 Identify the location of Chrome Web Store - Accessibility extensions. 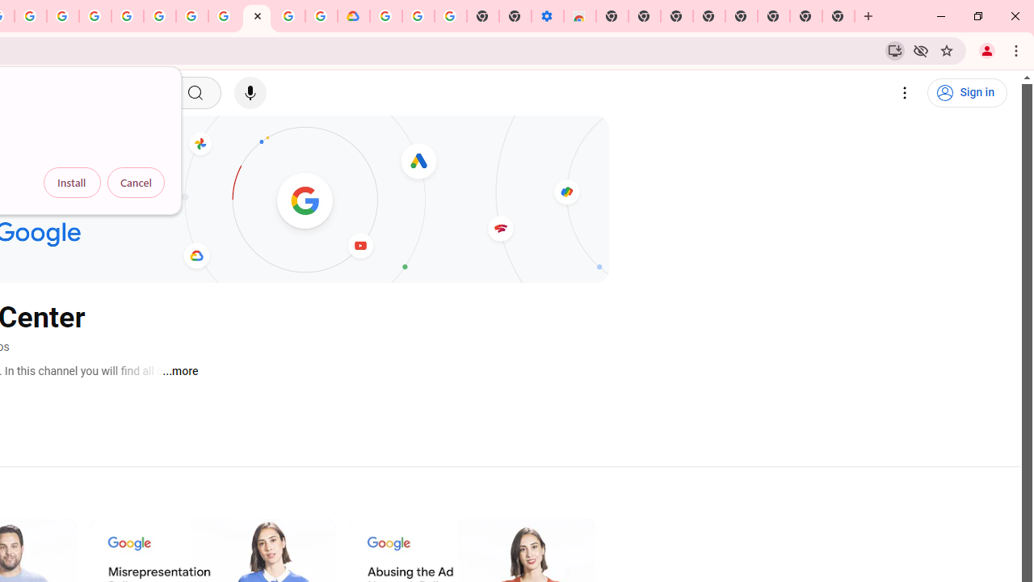
(580, 16).